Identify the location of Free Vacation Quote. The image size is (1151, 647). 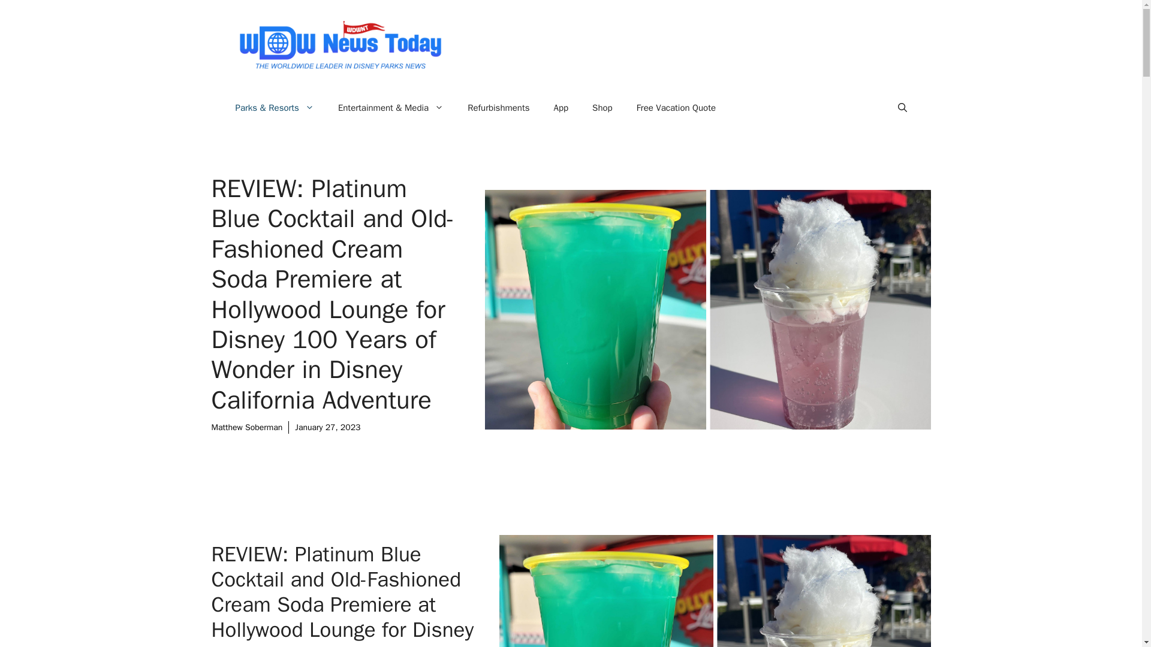
(676, 108).